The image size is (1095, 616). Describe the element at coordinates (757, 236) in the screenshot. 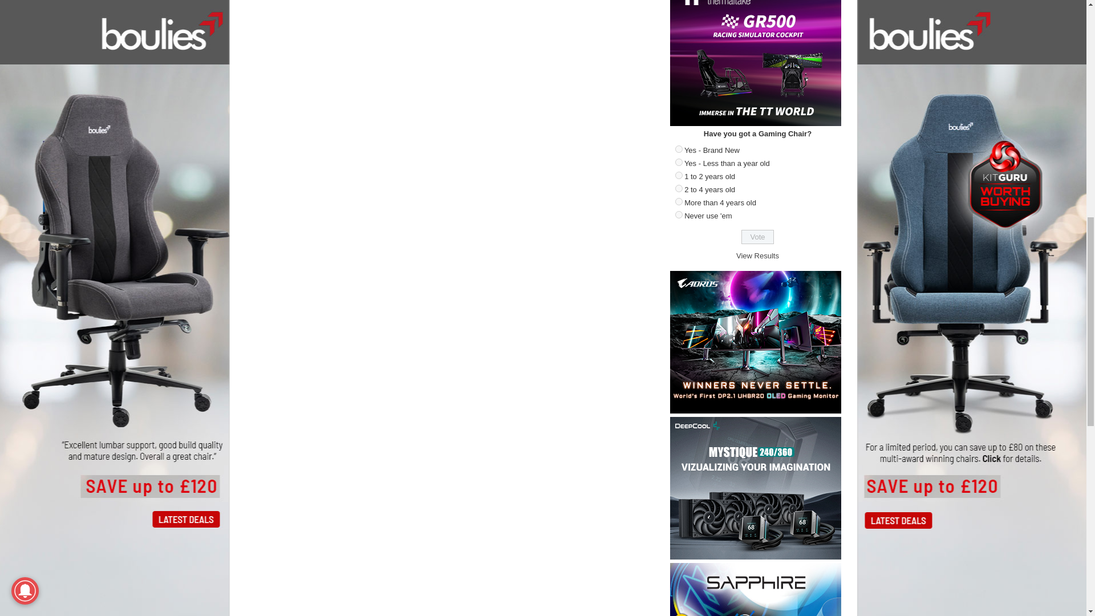

I see `   Vote   ` at that location.